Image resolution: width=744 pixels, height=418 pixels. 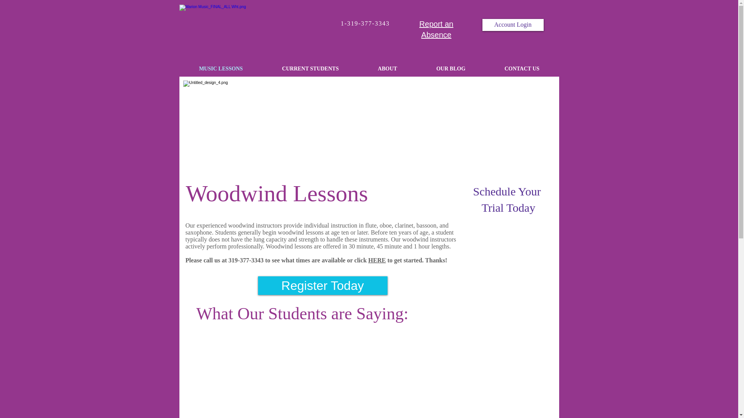 What do you see at coordinates (436, 29) in the screenshot?
I see `Report an Absence` at bounding box center [436, 29].